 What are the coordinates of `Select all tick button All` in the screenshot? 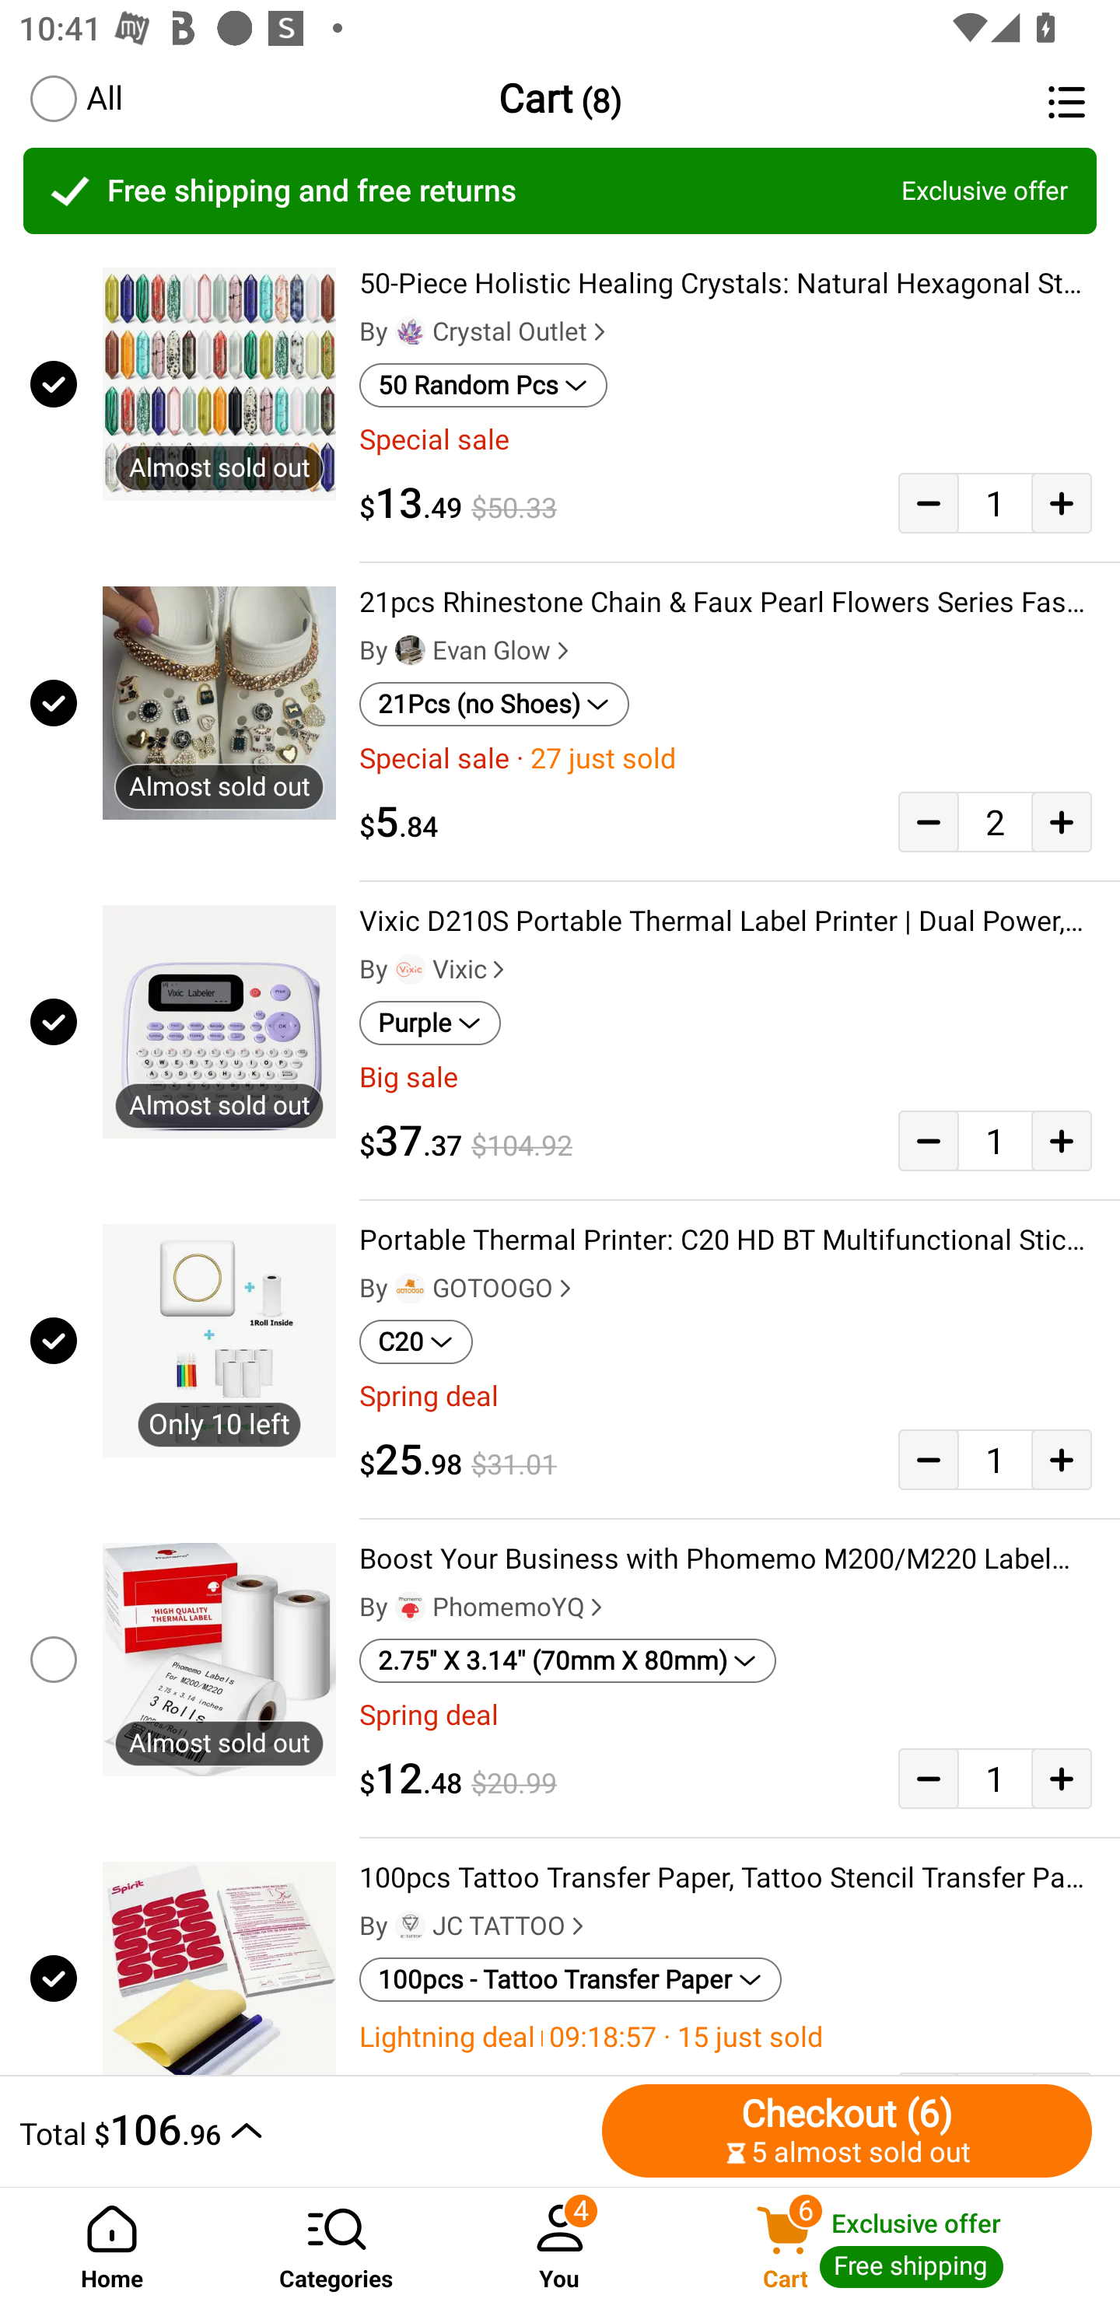 It's located at (75, 98).